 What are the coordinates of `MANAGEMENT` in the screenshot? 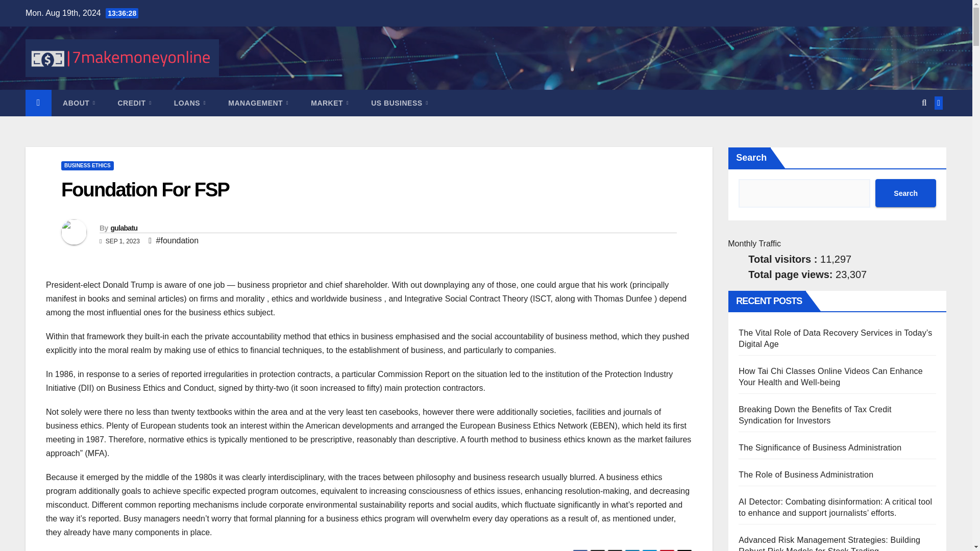 It's located at (258, 103).